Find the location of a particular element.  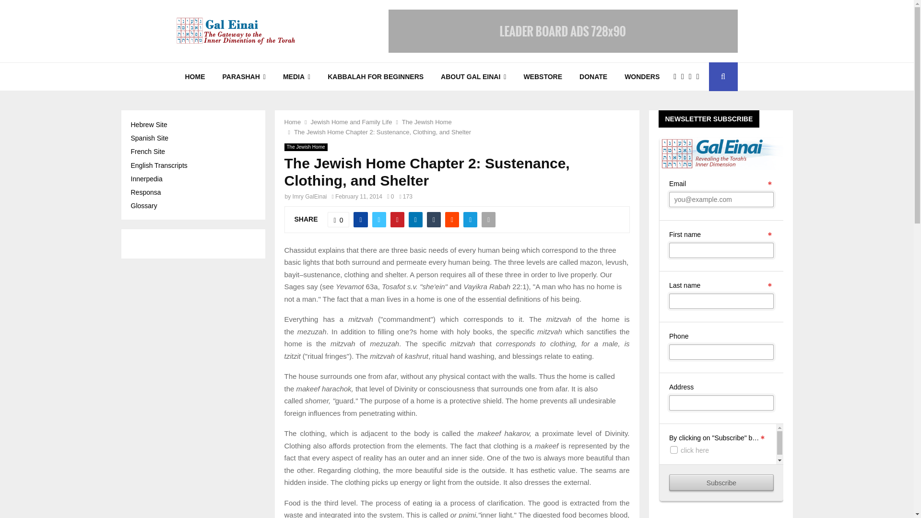

The Jewish Home is located at coordinates (427, 122).